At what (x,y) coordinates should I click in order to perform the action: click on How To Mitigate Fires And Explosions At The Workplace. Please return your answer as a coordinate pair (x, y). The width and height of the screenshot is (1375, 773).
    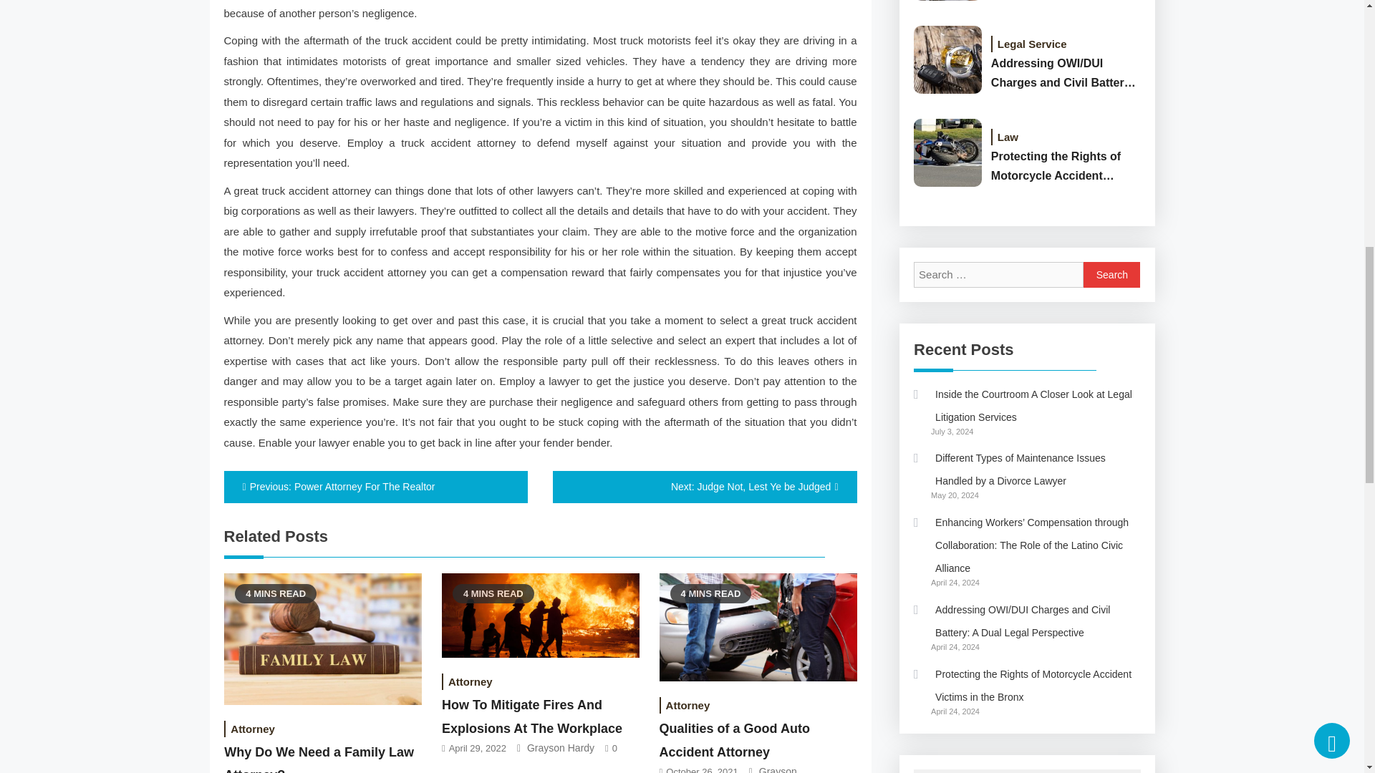
    Looking at the image, I should click on (531, 716).